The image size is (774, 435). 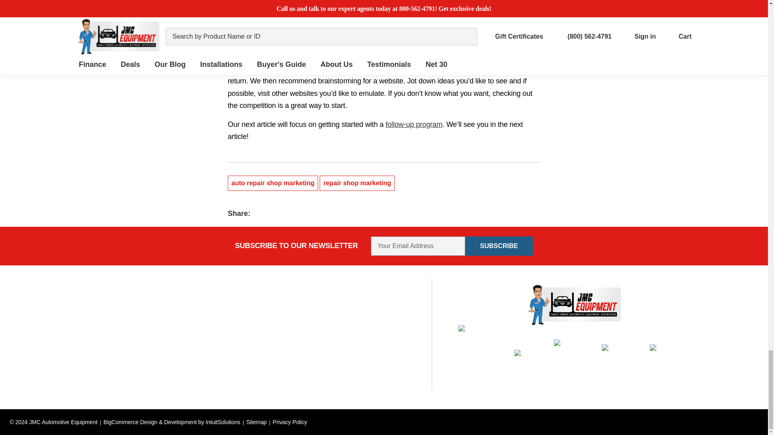 I want to click on Subscribe, so click(x=499, y=246).